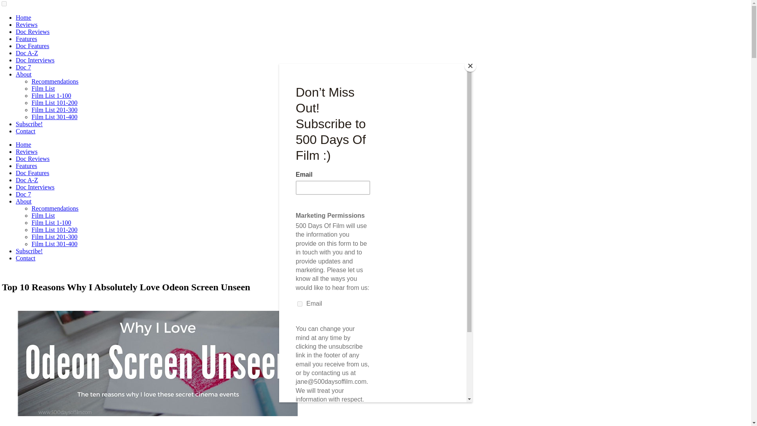 This screenshot has width=757, height=426. Describe the element at coordinates (26, 131) in the screenshot. I see `Contact` at that location.